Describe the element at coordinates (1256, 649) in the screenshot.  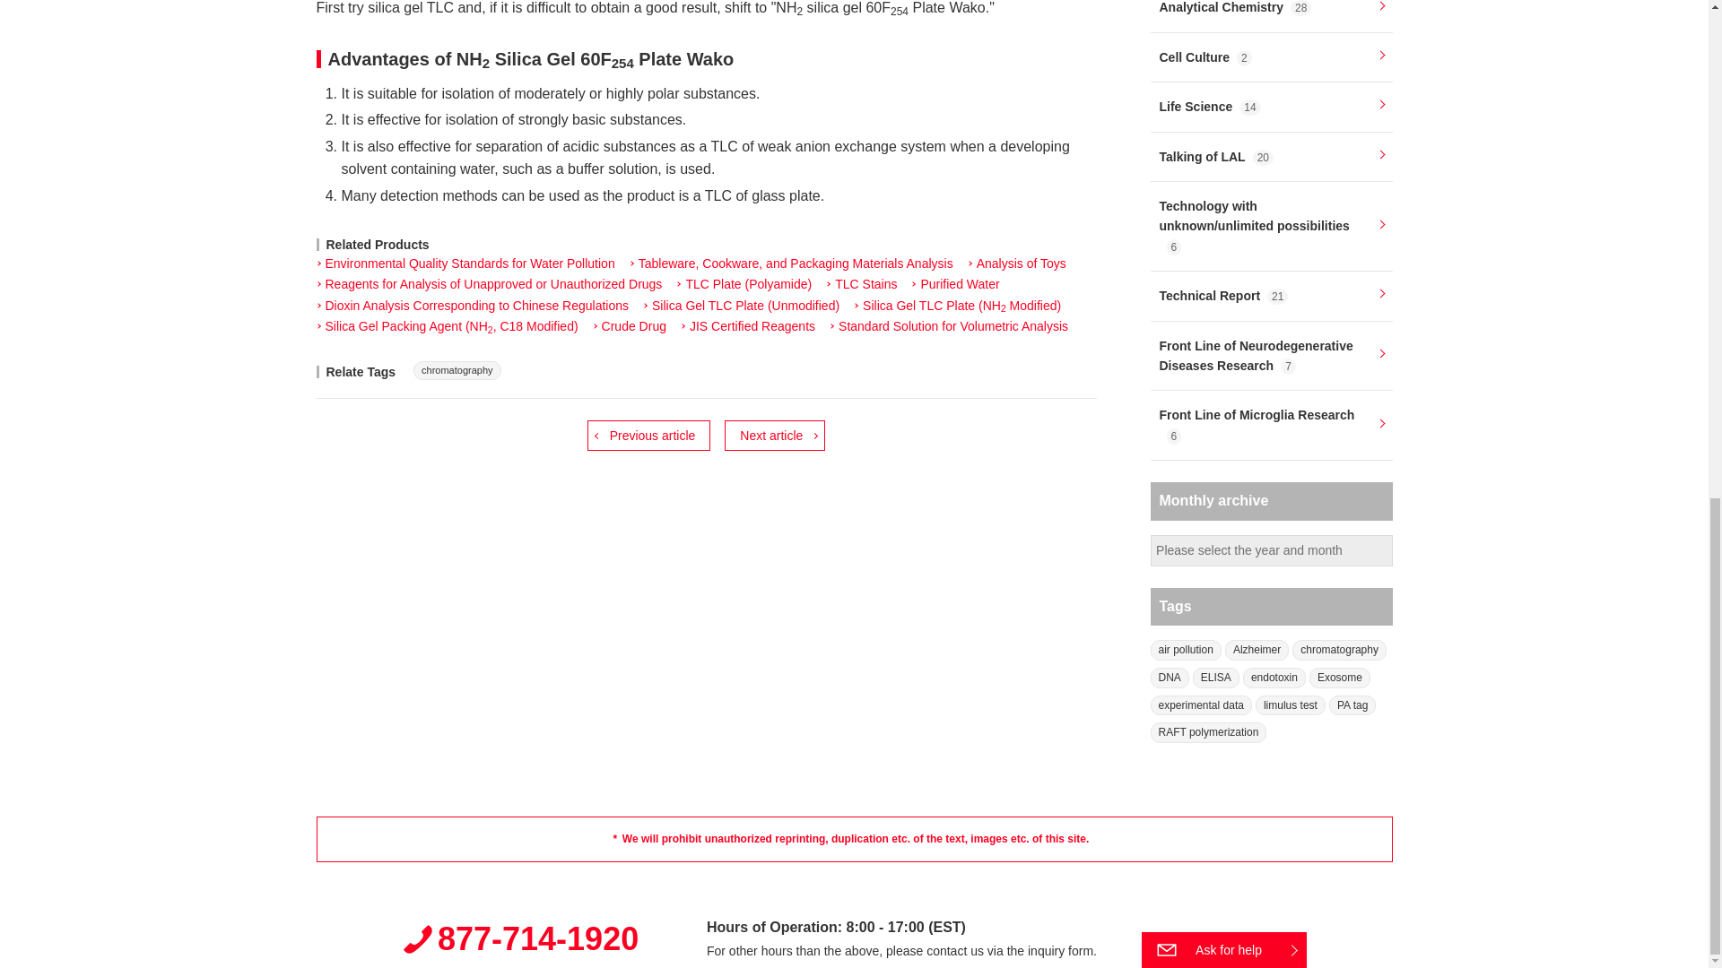
I see `Alzheimer` at that location.